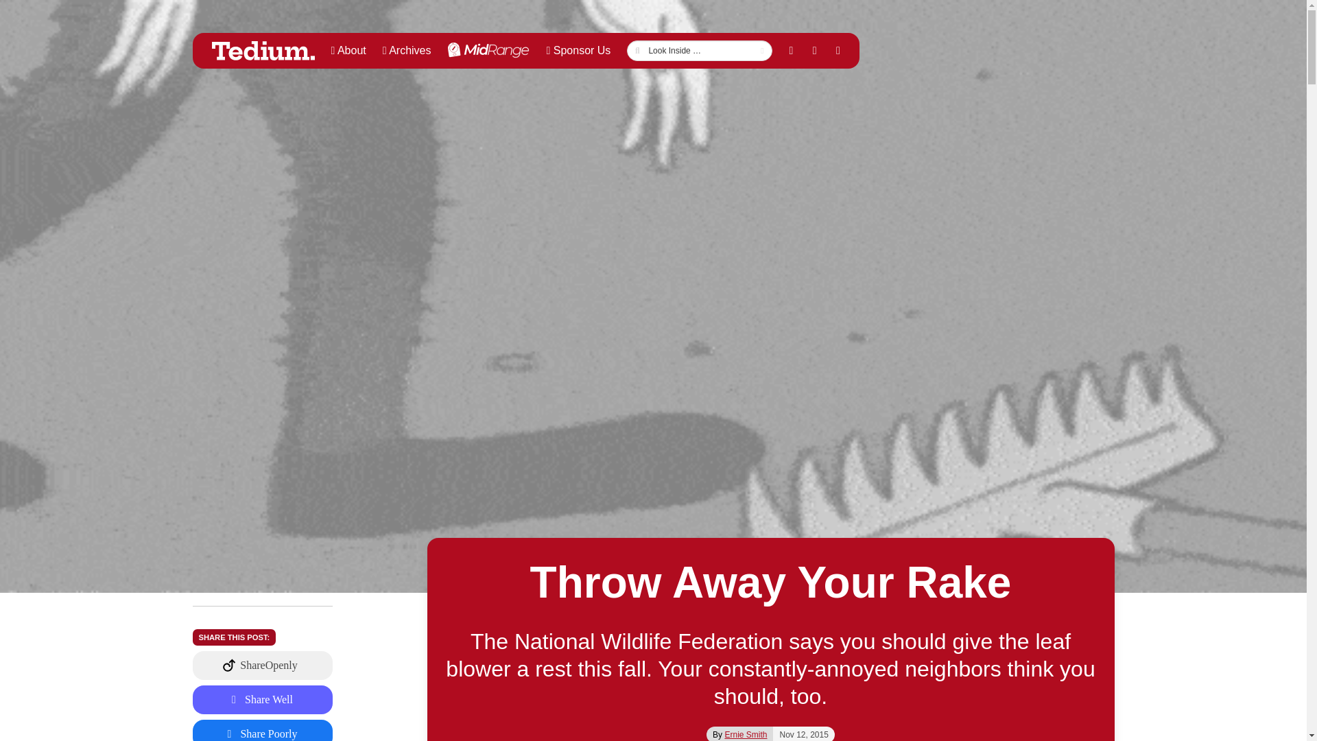 This screenshot has width=1317, height=741. Describe the element at coordinates (262, 700) in the screenshot. I see `.is-mastodon` at that location.